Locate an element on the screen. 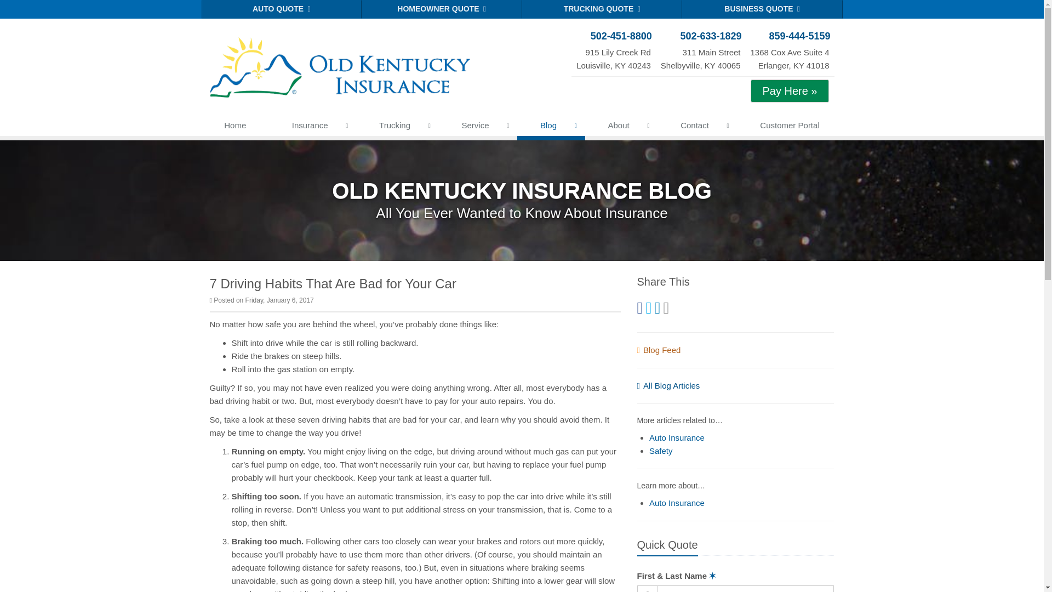 The image size is (1052, 592). 859-444-5159 is located at coordinates (789, 50).